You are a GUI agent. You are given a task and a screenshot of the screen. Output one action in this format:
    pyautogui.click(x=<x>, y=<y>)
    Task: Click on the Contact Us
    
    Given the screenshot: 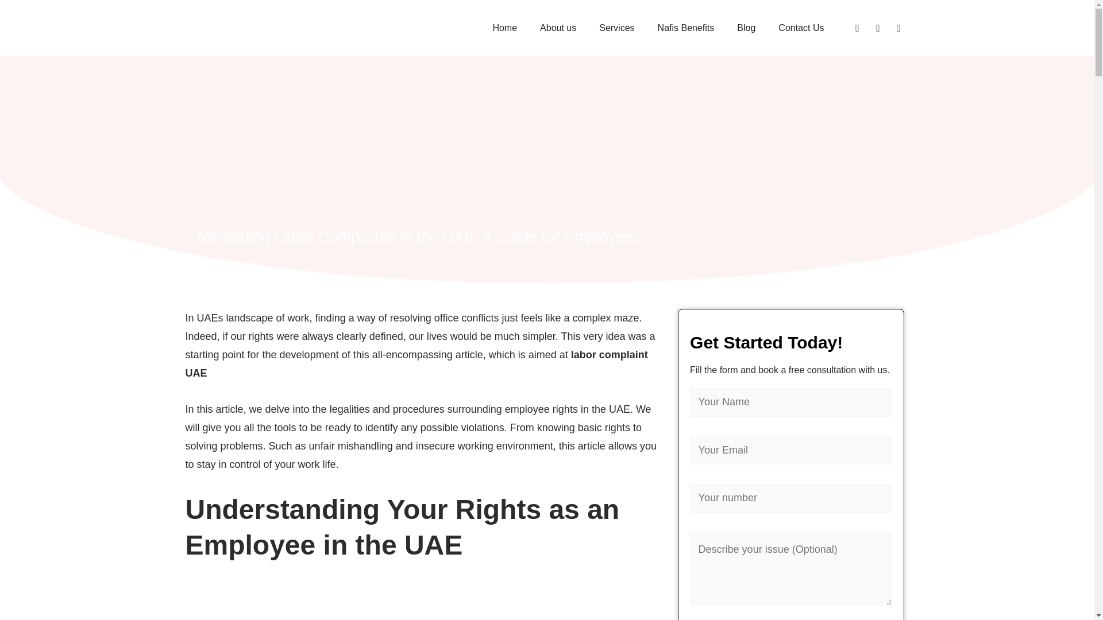 What is the action you would take?
    pyautogui.click(x=801, y=28)
    